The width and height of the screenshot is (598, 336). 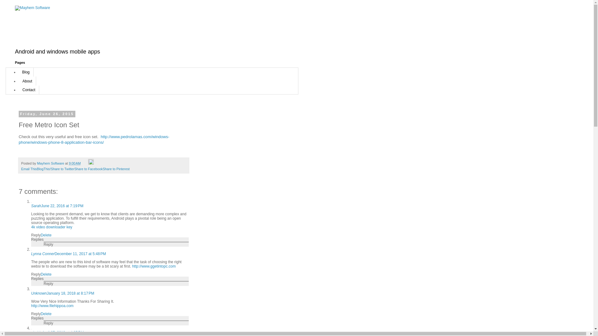 What do you see at coordinates (75, 163) in the screenshot?
I see `permanent link` at bounding box center [75, 163].